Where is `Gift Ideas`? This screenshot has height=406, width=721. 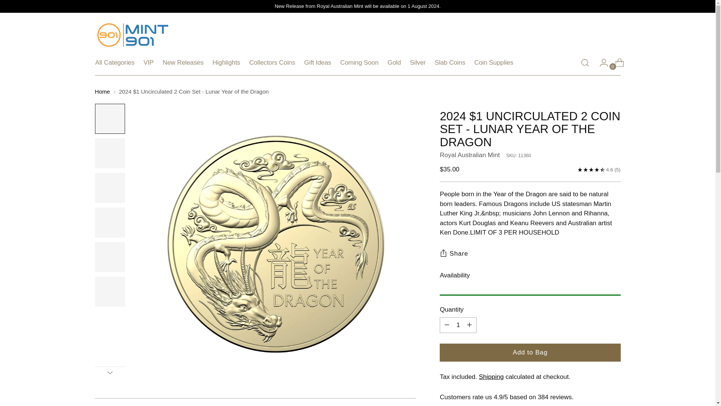 Gift Ideas is located at coordinates (318, 62).